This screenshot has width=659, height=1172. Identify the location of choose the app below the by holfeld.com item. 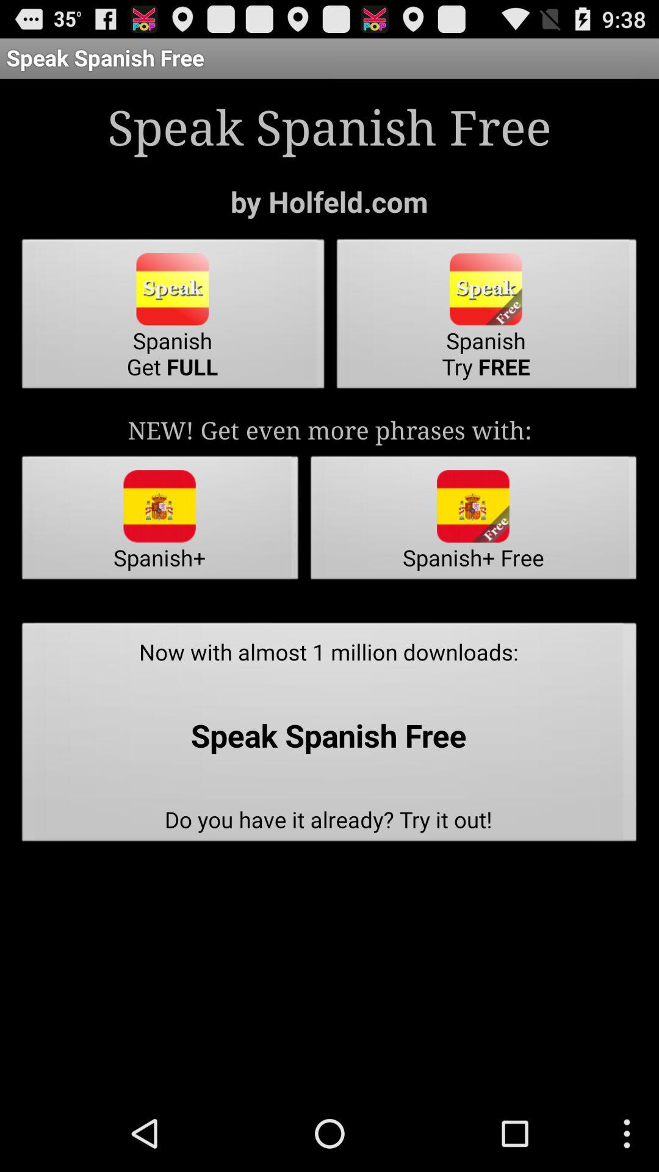
(173, 317).